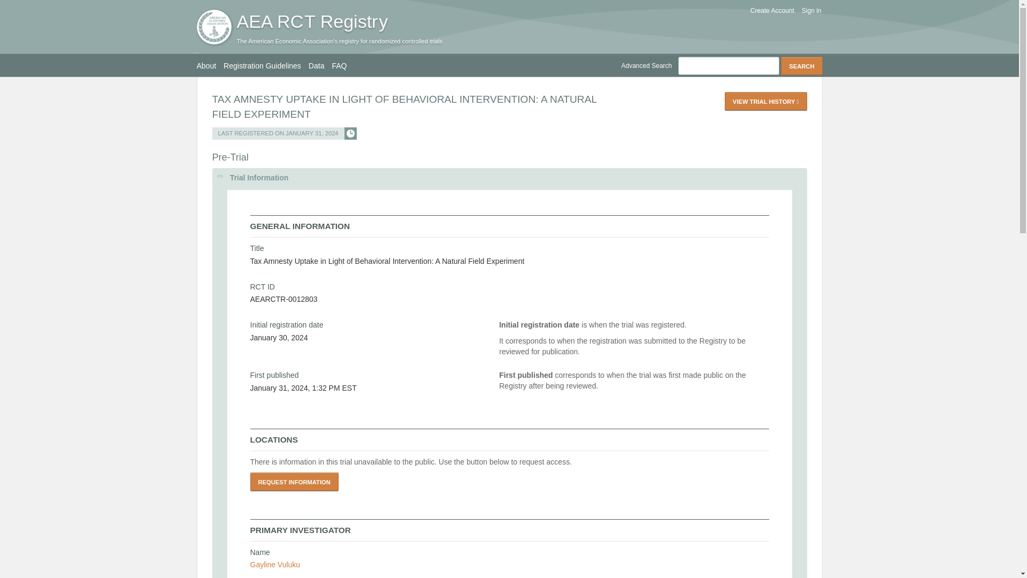 The height and width of the screenshot is (578, 1027). I want to click on FAQ, so click(343, 65).